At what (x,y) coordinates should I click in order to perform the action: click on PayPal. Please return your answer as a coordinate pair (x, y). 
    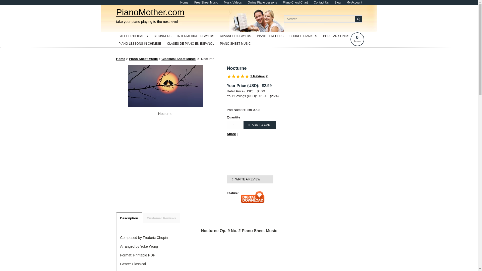
    Looking at the image, I should click on (258, 163).